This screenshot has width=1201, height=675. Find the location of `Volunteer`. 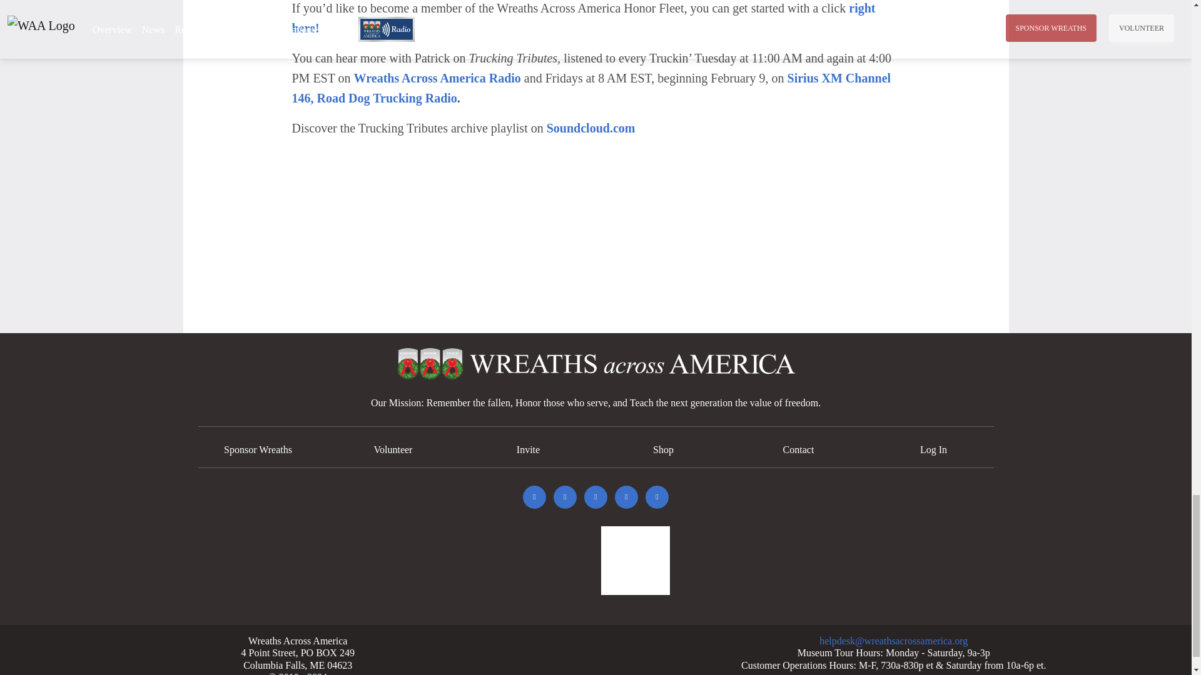

Volunteer is located at coordinates (393, 449).